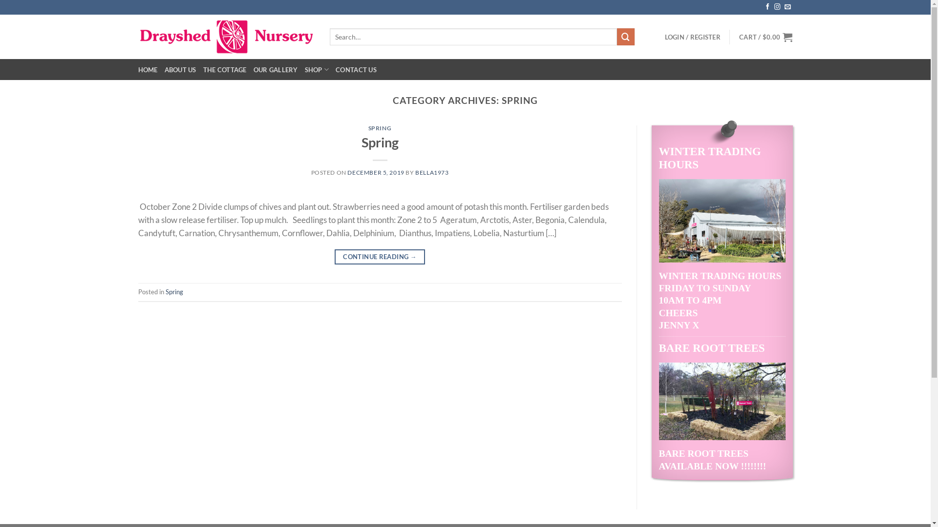 The width and height of the screenshot is (938, 527). What do you see at coordinates (432, 173) in the screenshot?
I see `BELLA1973` at bounding box center [432, 173].